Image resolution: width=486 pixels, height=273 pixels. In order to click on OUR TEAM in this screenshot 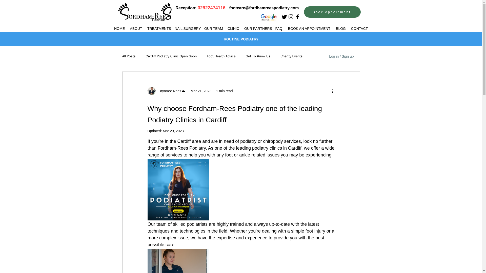, I will do `click(213, 29)`.